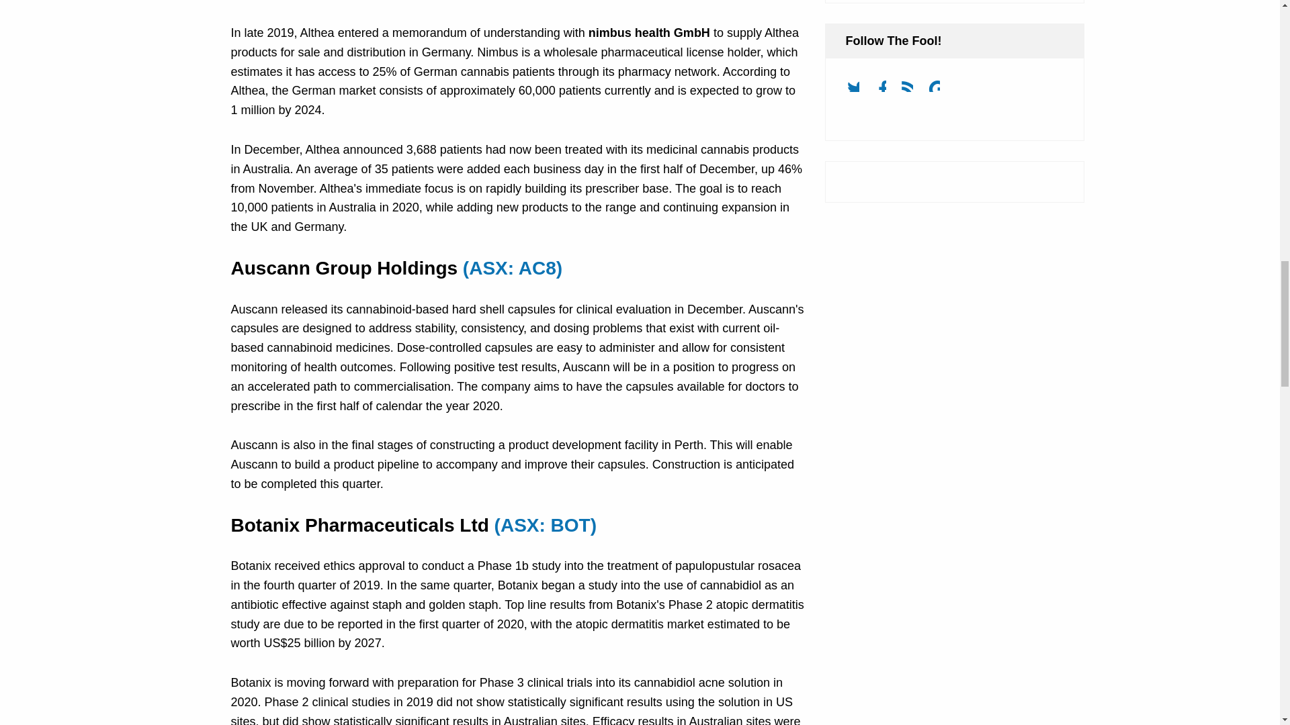  Describe the element at coordinates (858, 90) in the screenshot. I see `The Motley Fool on Twitter` at that location.